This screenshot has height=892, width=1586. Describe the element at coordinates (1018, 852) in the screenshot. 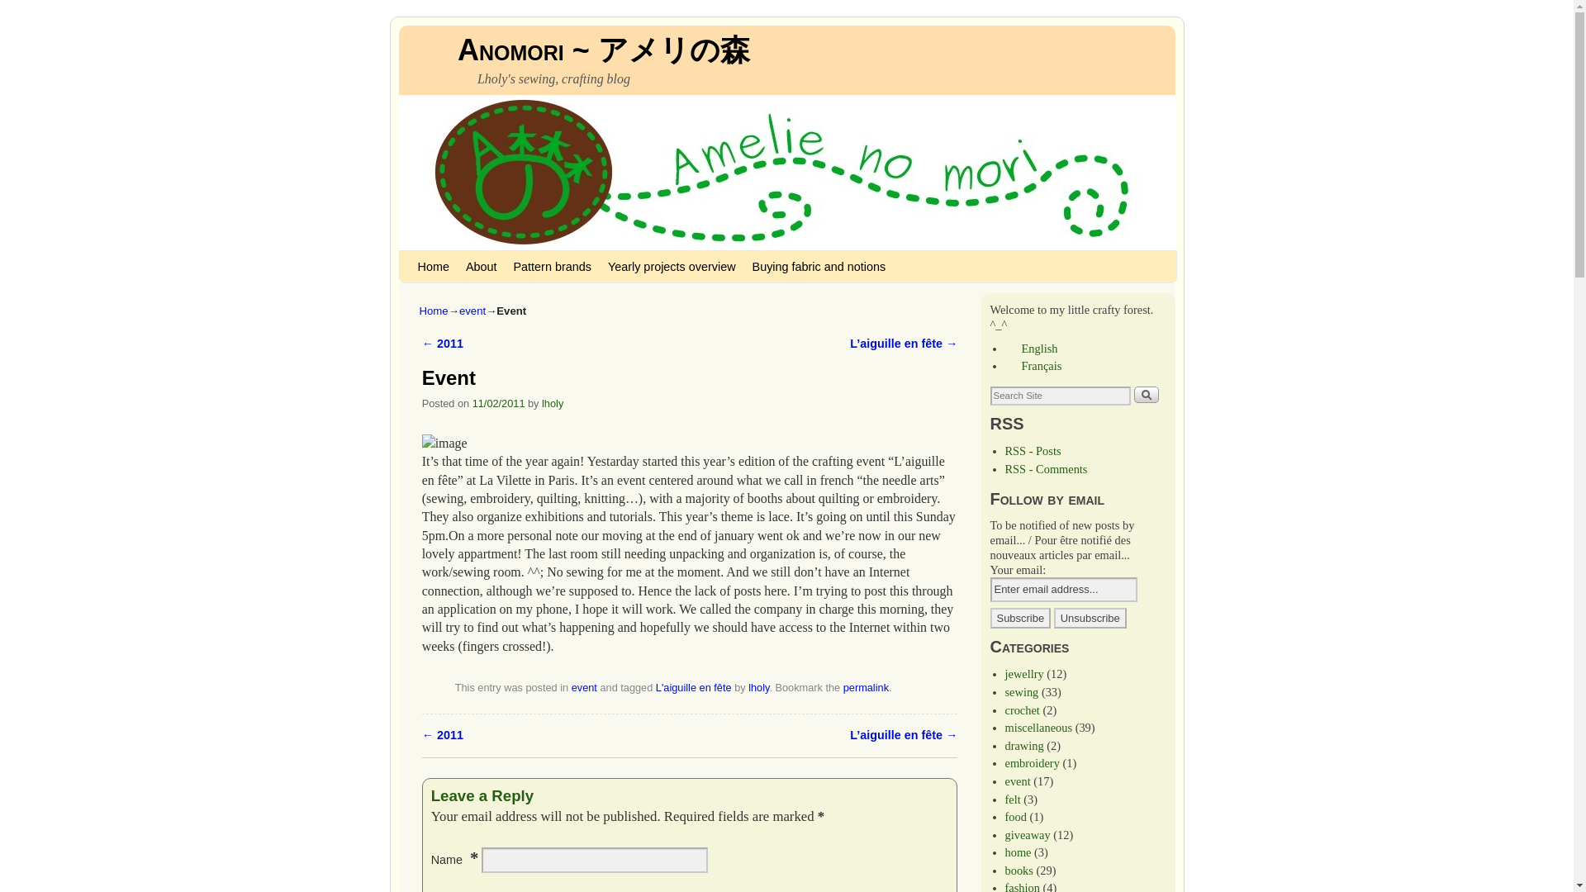

I see `home` at that location.